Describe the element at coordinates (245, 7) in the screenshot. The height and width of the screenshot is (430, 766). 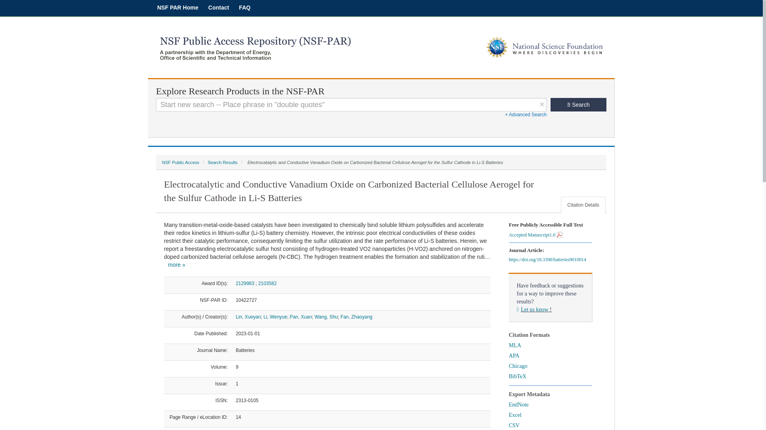
I see `NSF PAR FAQ` at that location.